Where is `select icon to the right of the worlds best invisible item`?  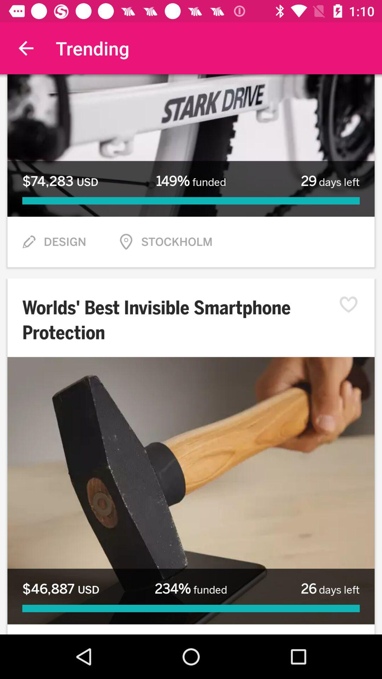 select icon to the right of the worlds best invisible item is located at coordinates (352, 304).